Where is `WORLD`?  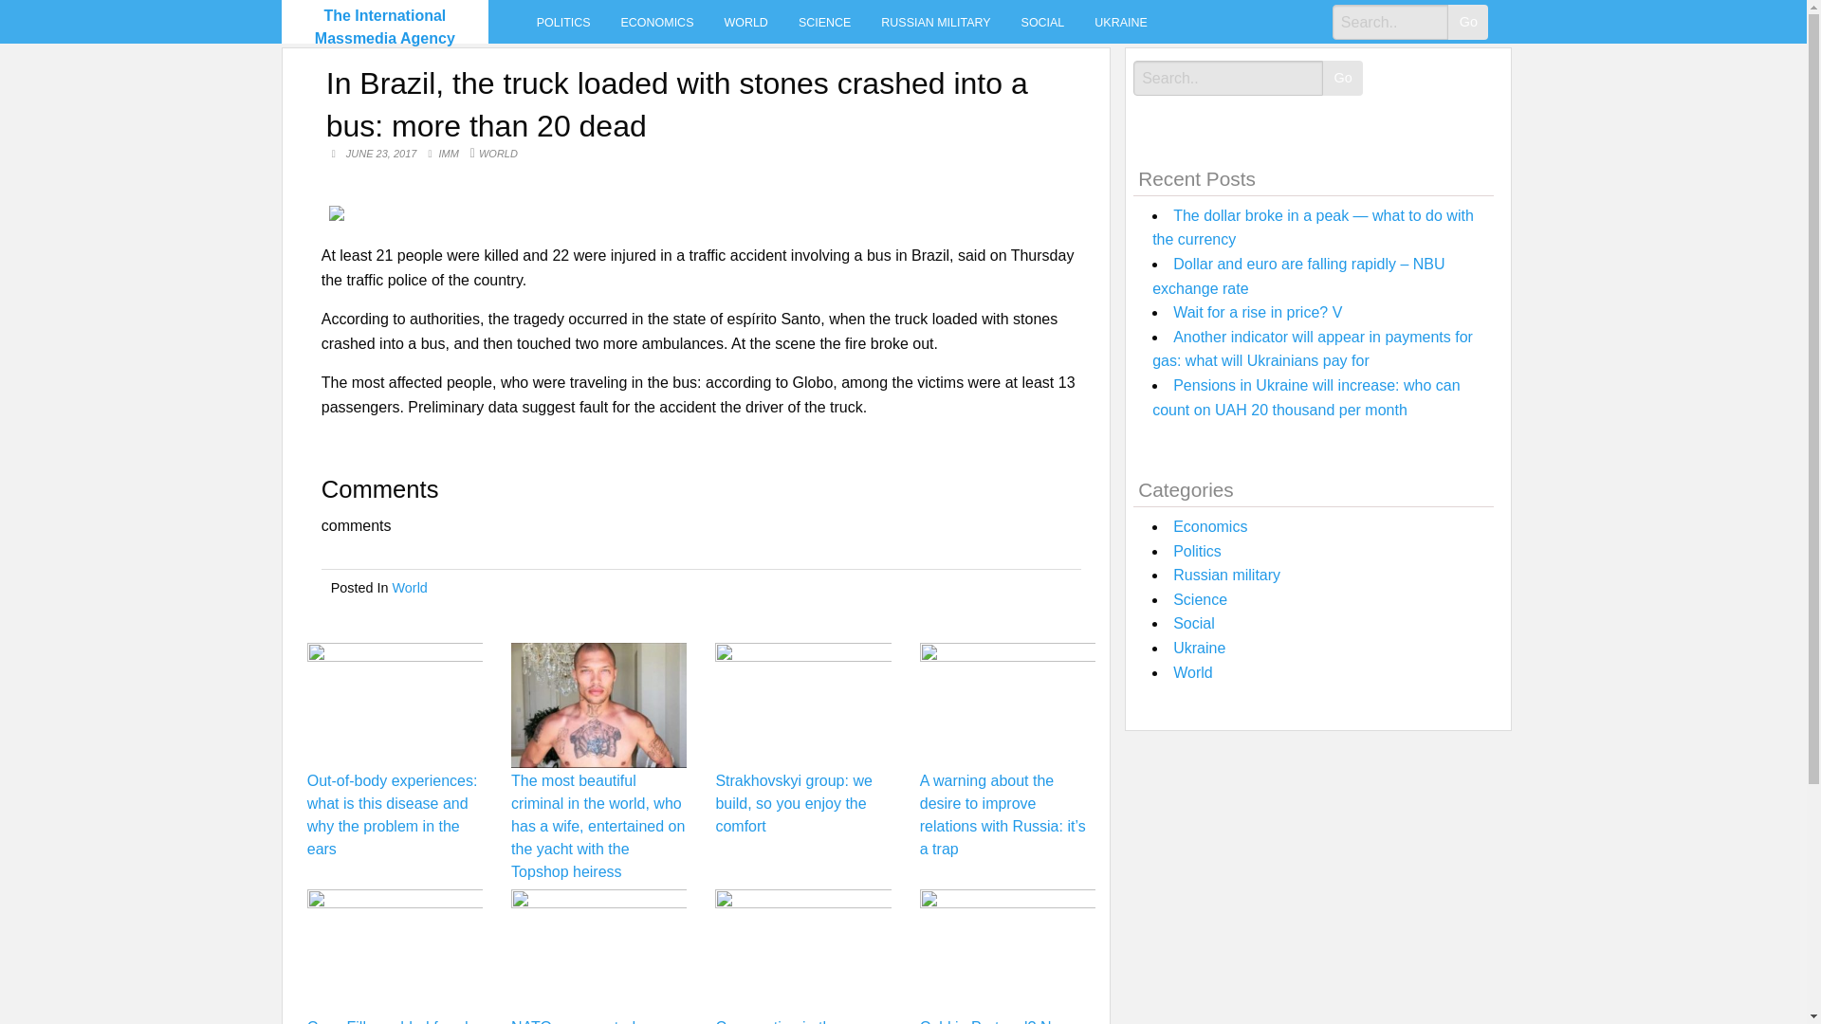
WORLD is located at coordinates (745, 22).